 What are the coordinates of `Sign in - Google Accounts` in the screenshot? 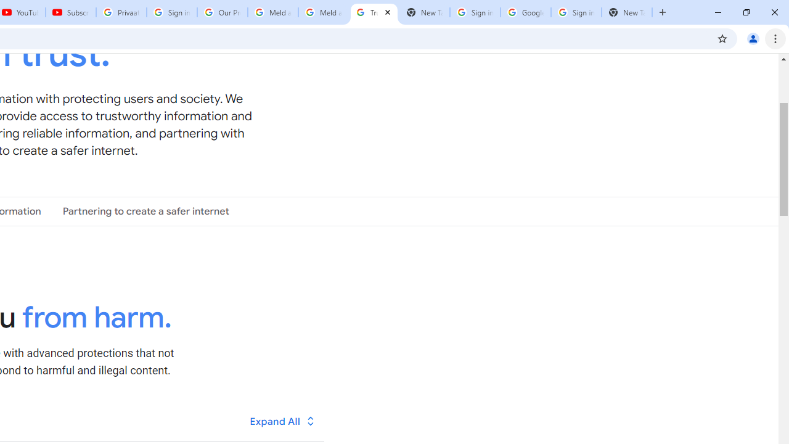 It's located at (171, 12).